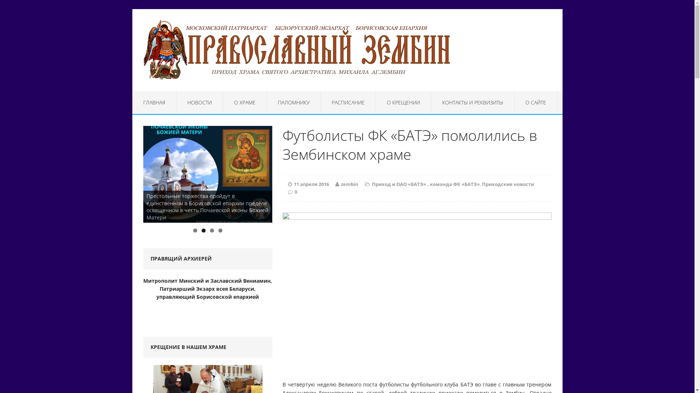 The width and height of the screenshot is (700, 393). What do you see at coordinates (296, 192) in the screenshot?
I see `0` at bounding box center [296, 192].